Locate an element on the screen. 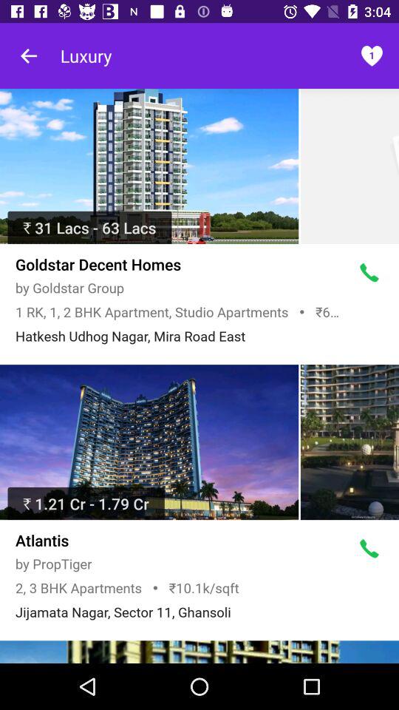  call business is located at coordinates (369, 273).